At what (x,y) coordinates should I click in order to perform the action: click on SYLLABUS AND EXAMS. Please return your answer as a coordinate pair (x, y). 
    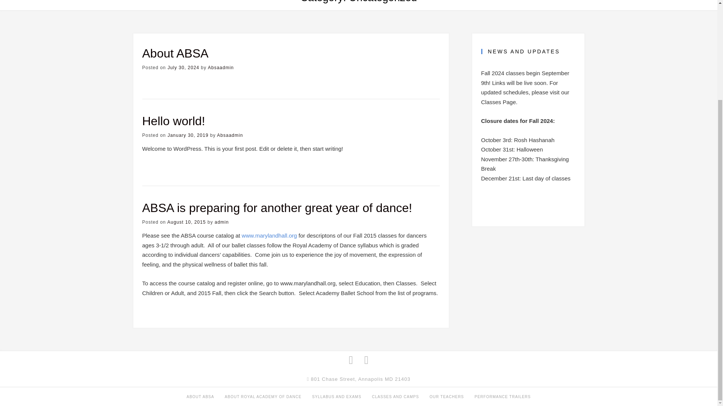
    Looking at the image, I should click on (337, 396).